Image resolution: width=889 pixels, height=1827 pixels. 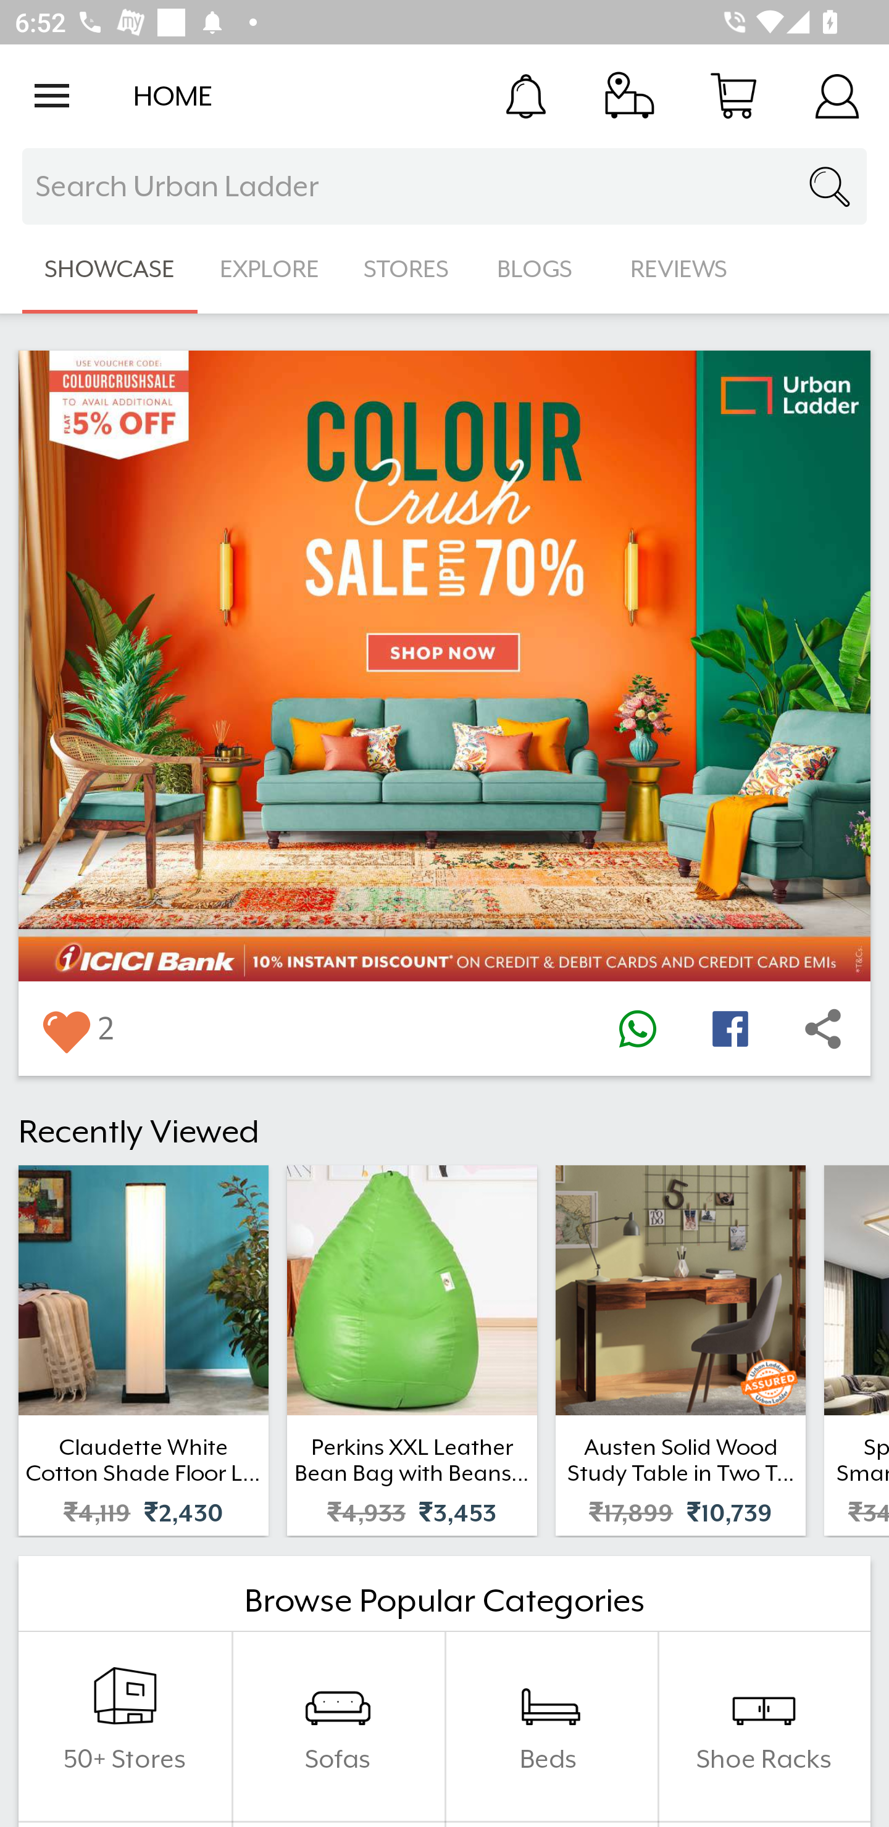 I want to click on Cart, so click(x=733, y=95).